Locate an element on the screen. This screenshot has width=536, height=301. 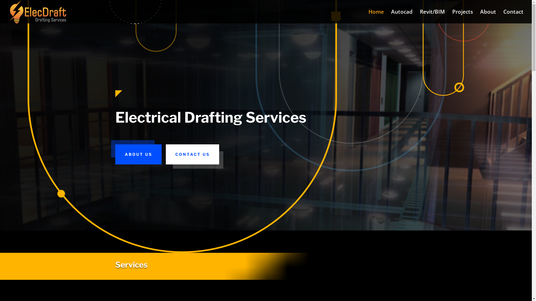
Projects is located at coordinates (463, 17).